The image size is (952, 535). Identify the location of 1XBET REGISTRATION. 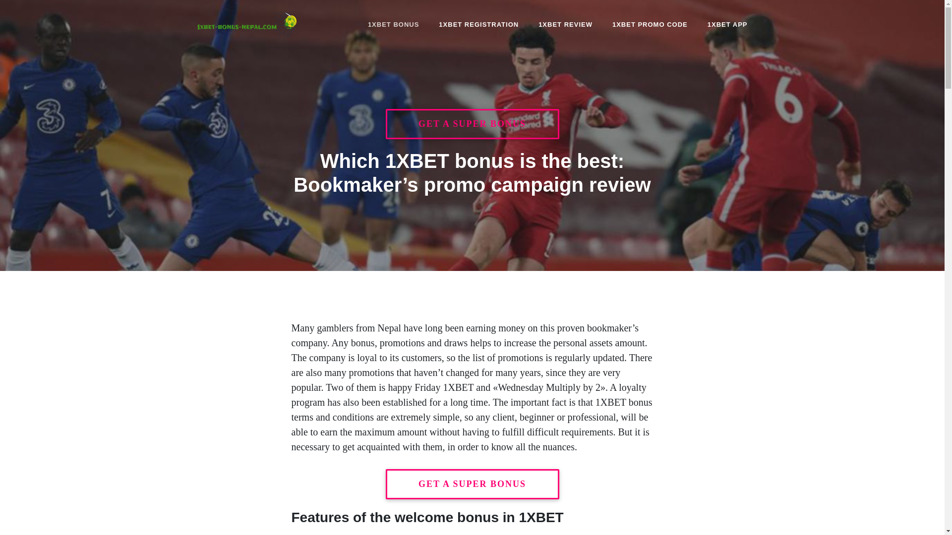
(479, 24).